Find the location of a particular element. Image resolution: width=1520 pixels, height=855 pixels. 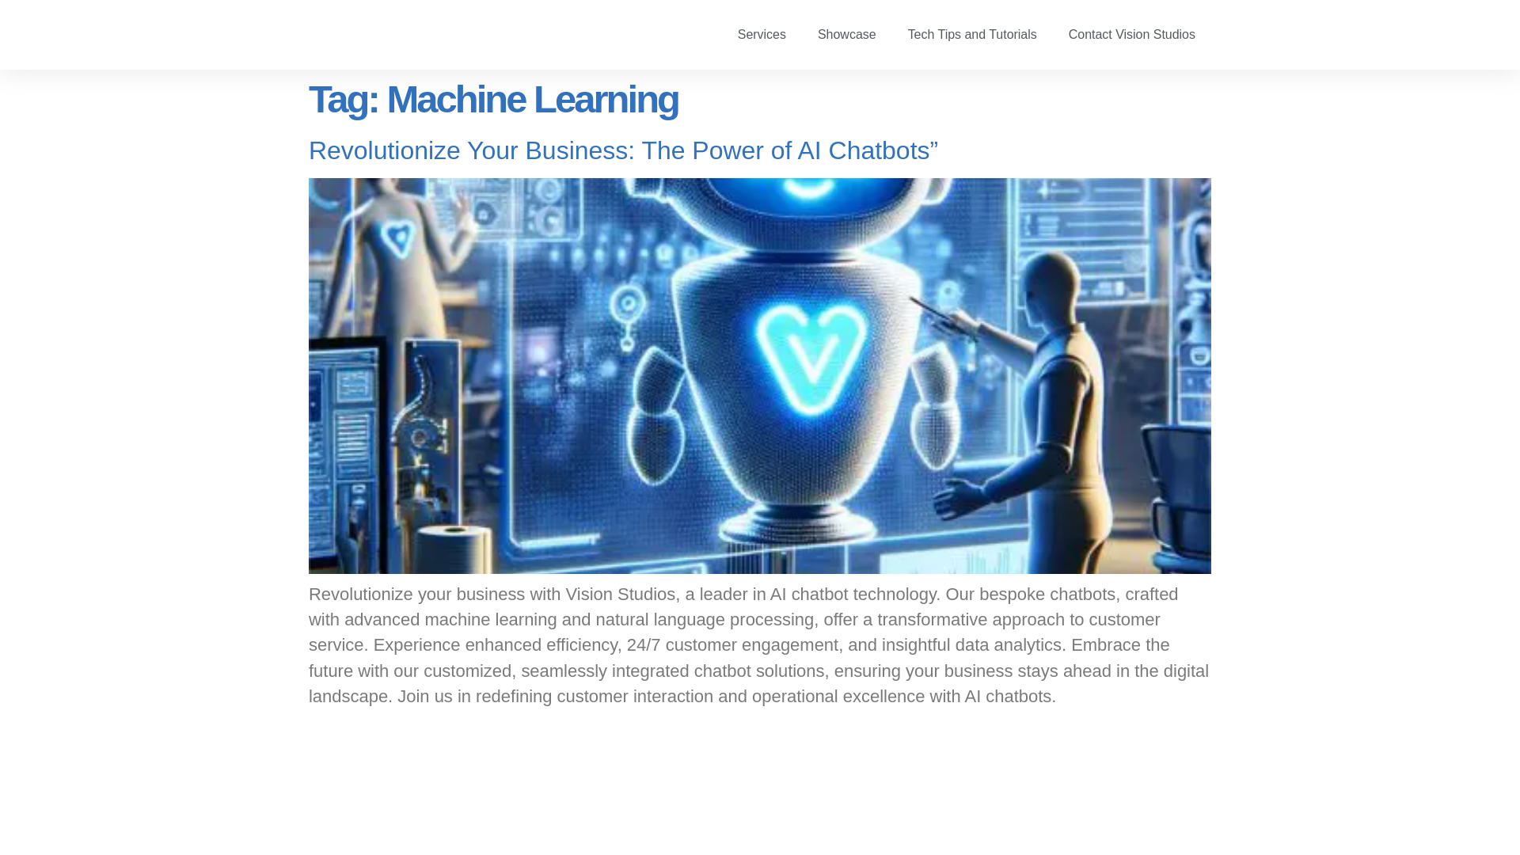

Services is located at coordinates (762, 35).